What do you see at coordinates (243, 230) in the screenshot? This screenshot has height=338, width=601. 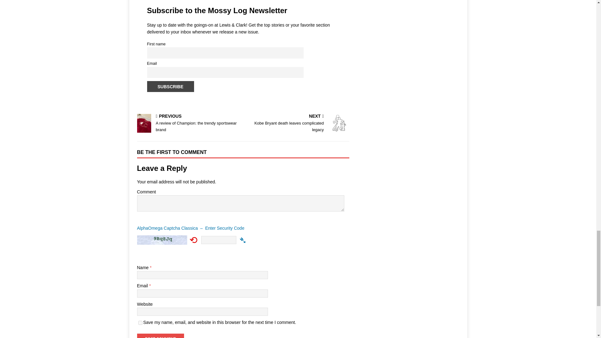 I see ` Checkout the AlphaOmega Captcha Plugin at WordPress.org ` at bounding box center [243, 230].